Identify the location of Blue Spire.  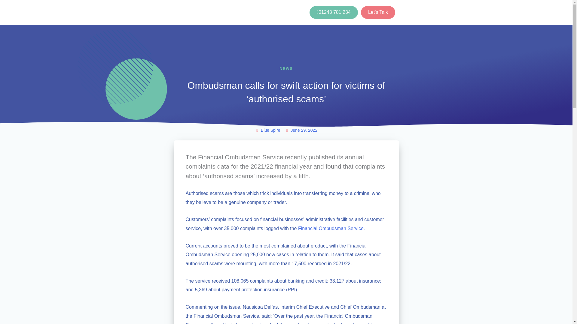
(267, 130).